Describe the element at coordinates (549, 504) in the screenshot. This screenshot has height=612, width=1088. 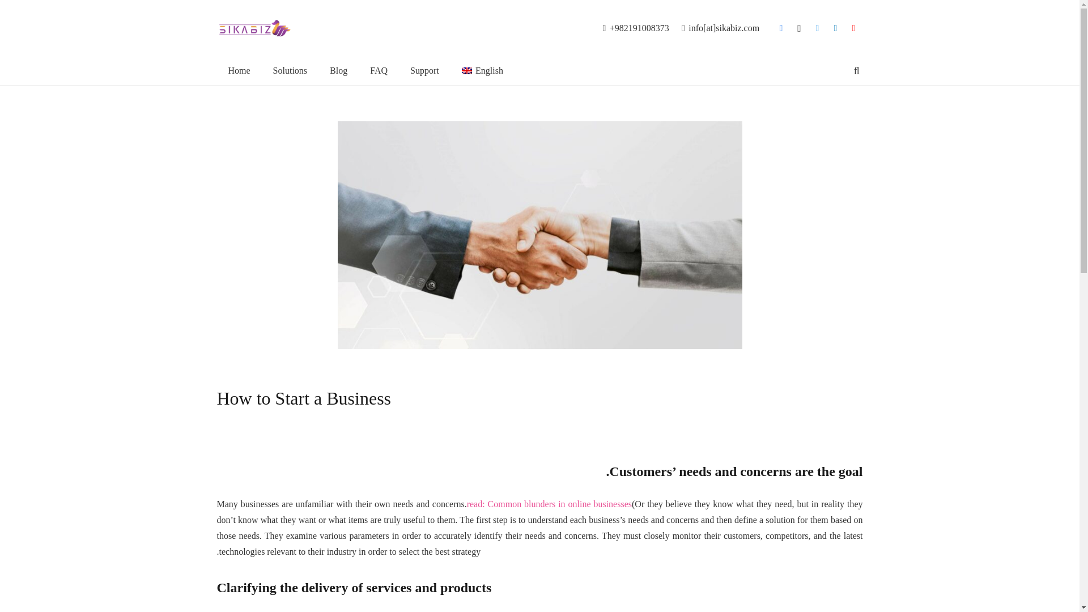
I see `read: Common blunders in online businesses` at that location.